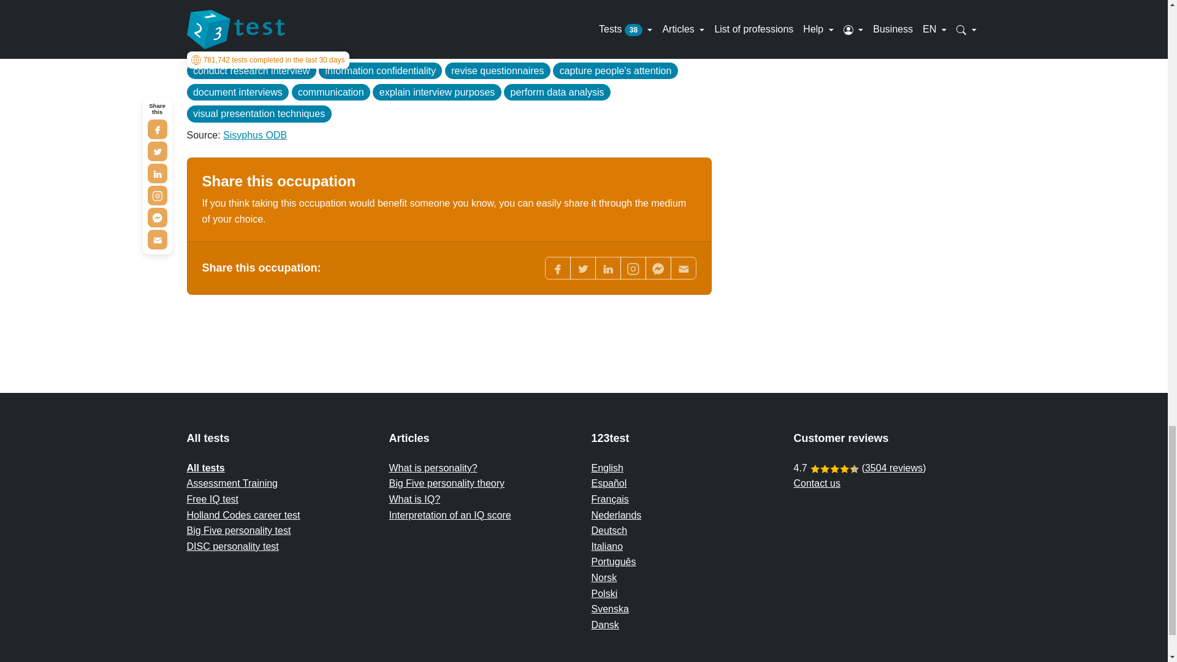 Image resolution: width=1177 pixels, height=662 pixels. Describe the element at coordinates (255, 135) in the screenshot. I see `Sisyphus ODB` at that location.